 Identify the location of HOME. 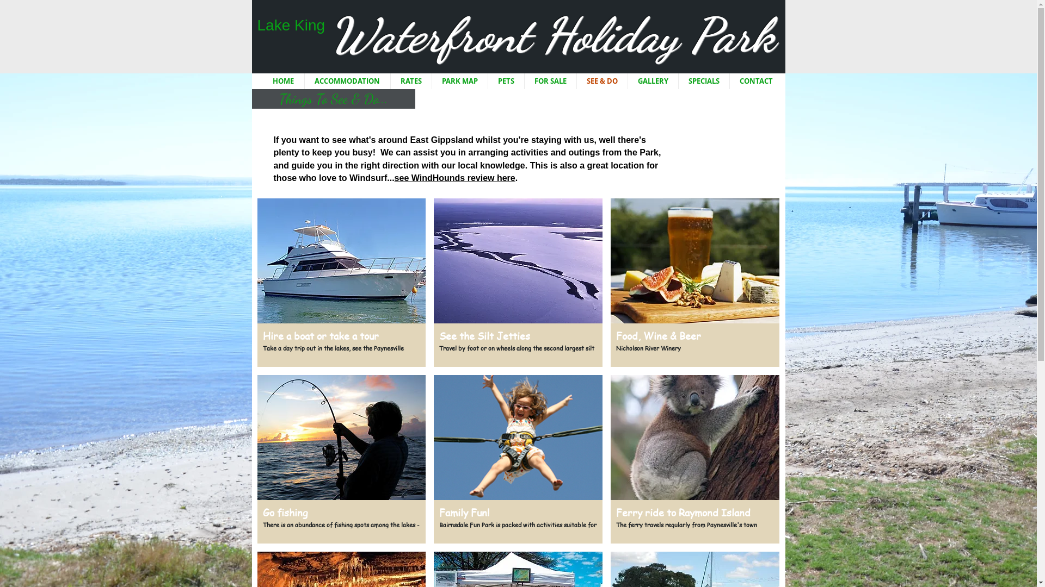
(283, 82).